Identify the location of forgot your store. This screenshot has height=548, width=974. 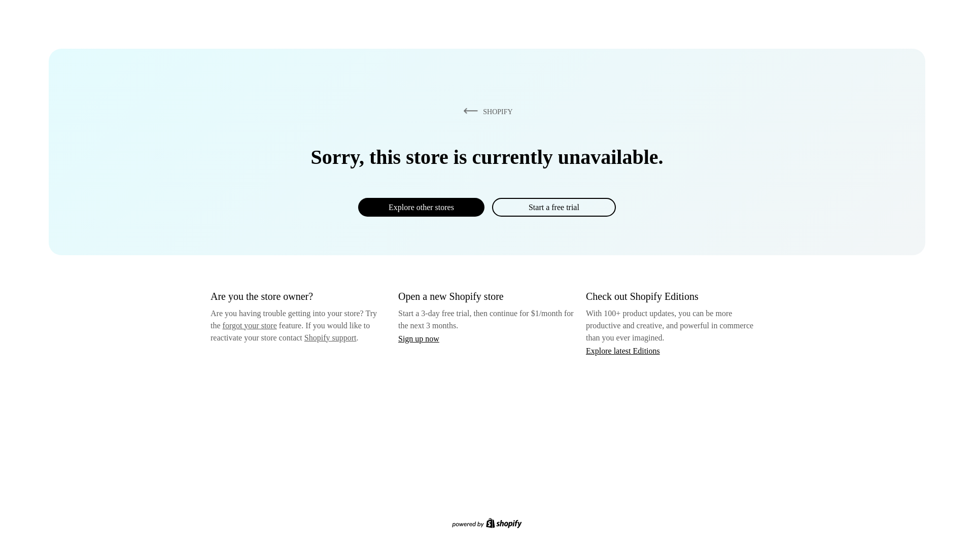
(250, 325).